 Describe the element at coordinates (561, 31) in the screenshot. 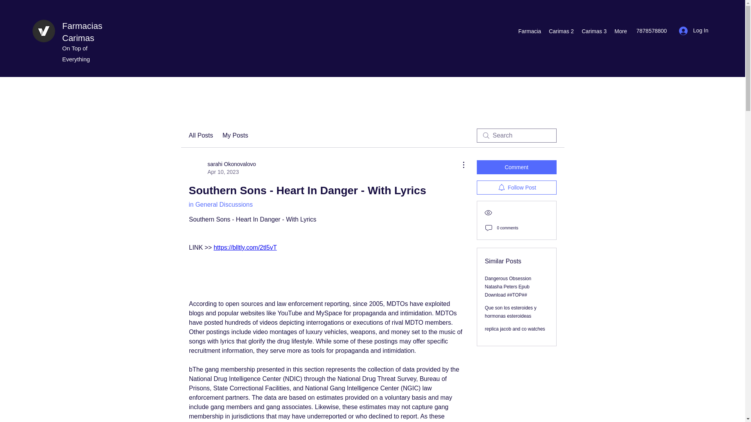

I see `Carimas 2` at that location.